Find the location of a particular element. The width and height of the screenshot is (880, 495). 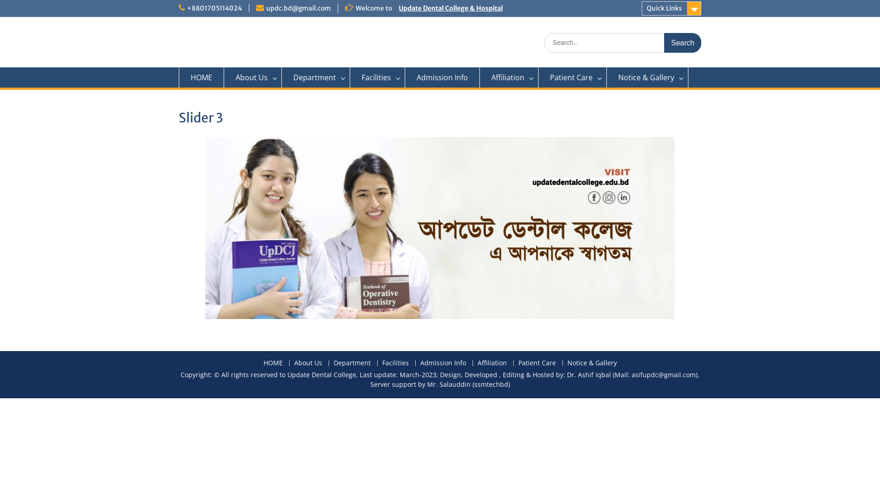

Patient Care is located at coordinates (537, 363).